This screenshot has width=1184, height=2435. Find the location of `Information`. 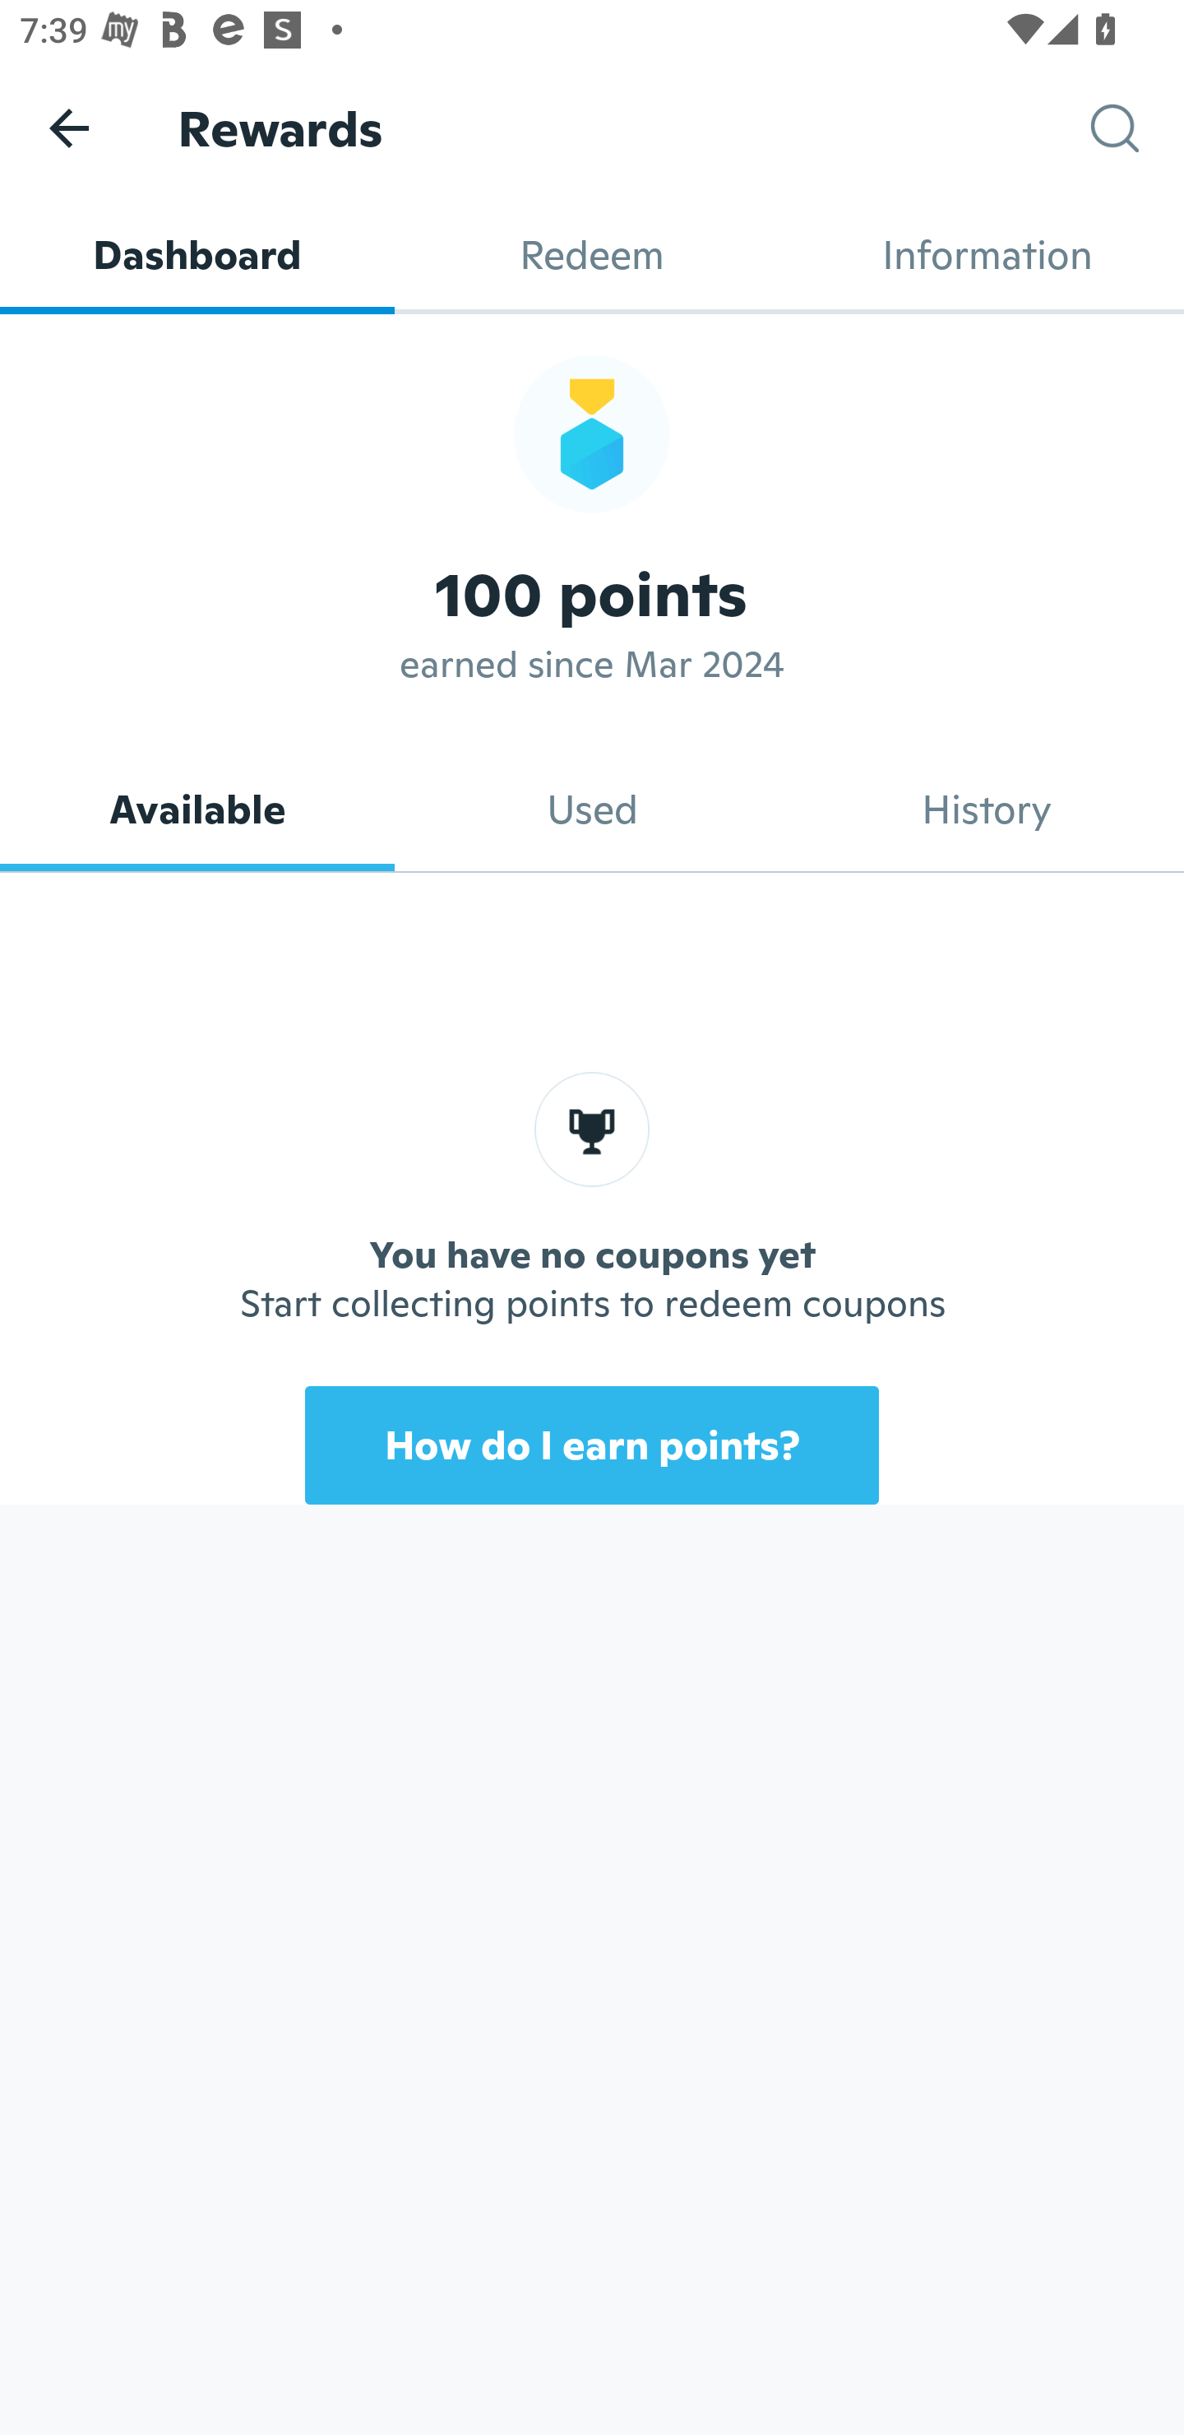

Information is located at coordinates (987, 255).